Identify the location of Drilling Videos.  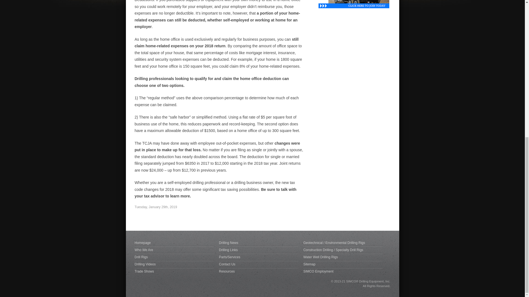
(174, 264).